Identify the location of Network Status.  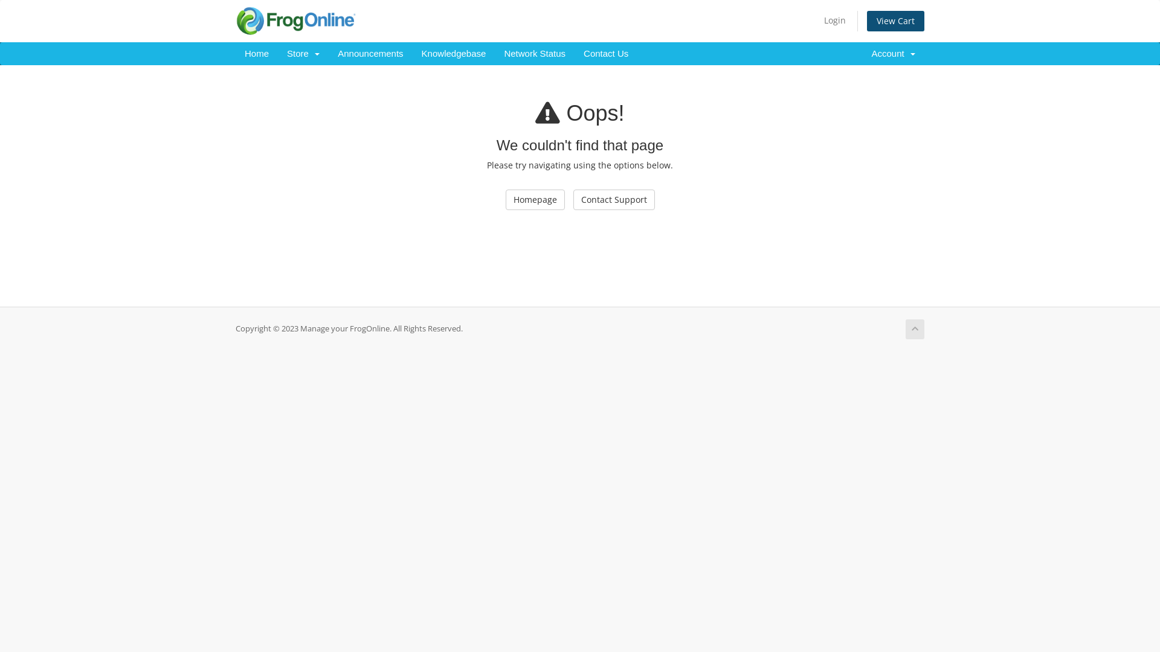
(535, 54).